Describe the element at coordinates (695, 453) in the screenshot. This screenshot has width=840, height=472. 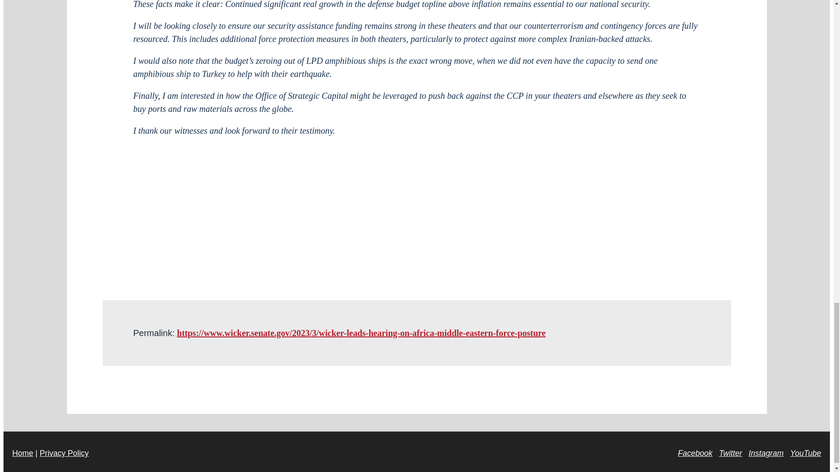
I see `Facebook` at that location.